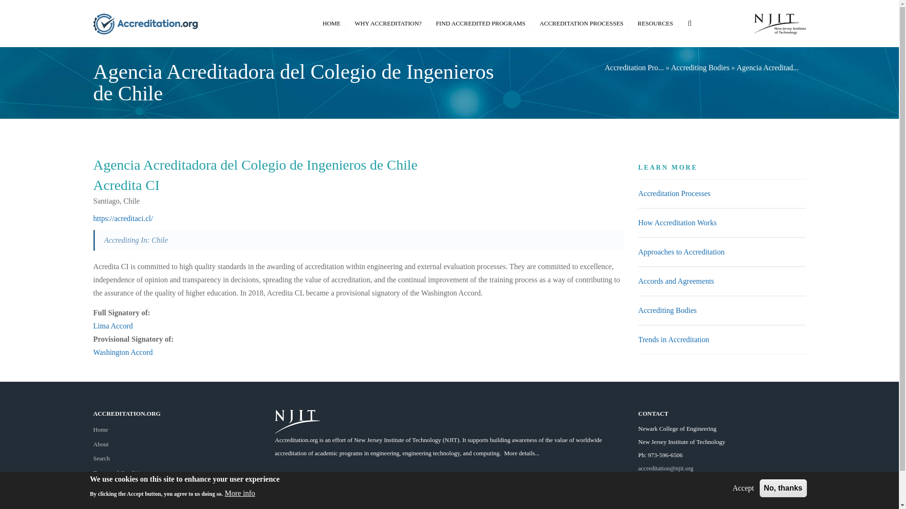 This screenshot has height=509, width=906. I want to click on Accrediting Bodies, so click(700, 68).